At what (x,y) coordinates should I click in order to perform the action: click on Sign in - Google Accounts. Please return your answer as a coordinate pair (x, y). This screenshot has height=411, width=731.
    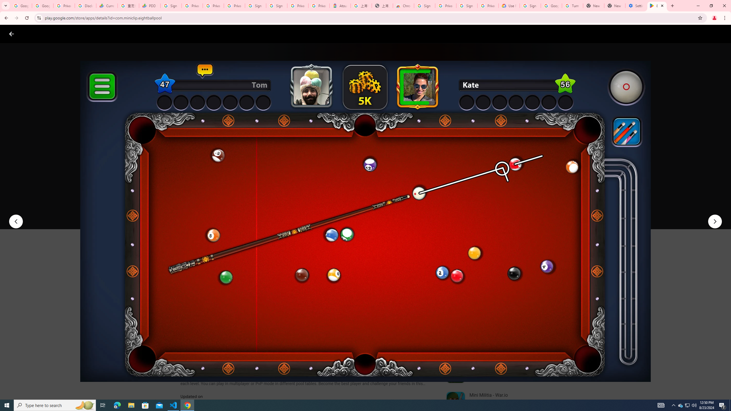
    Looking at the image, I should click on (171, 6).